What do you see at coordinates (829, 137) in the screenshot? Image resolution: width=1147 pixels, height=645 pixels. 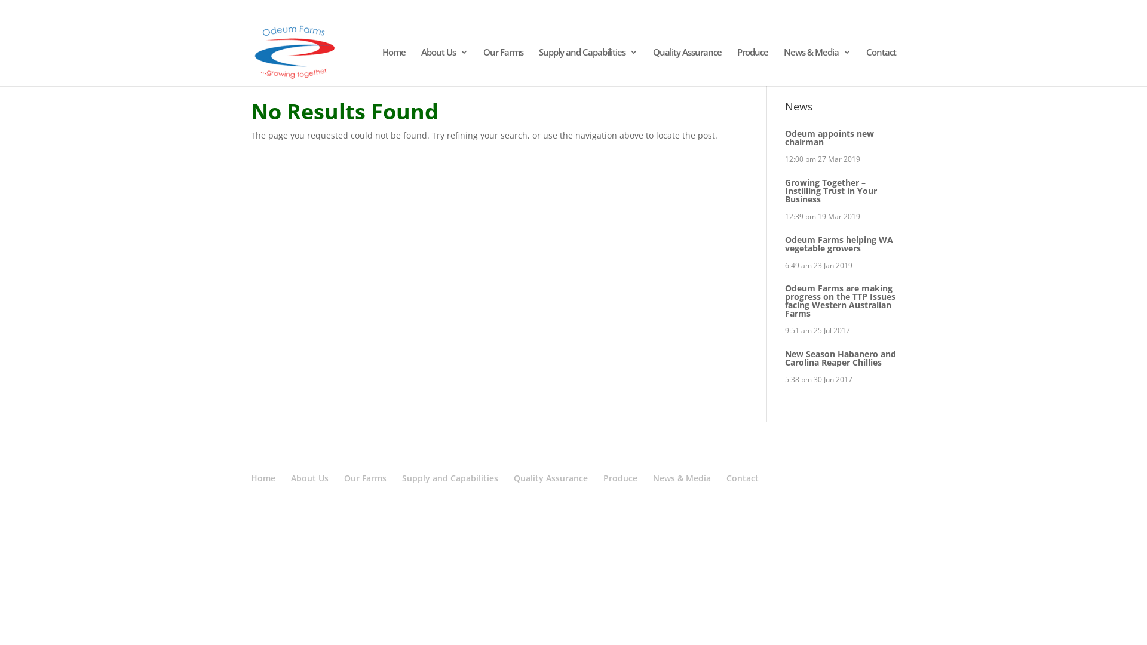 I see `Odeum appoints new chairman` at bounding box center [829, 137].